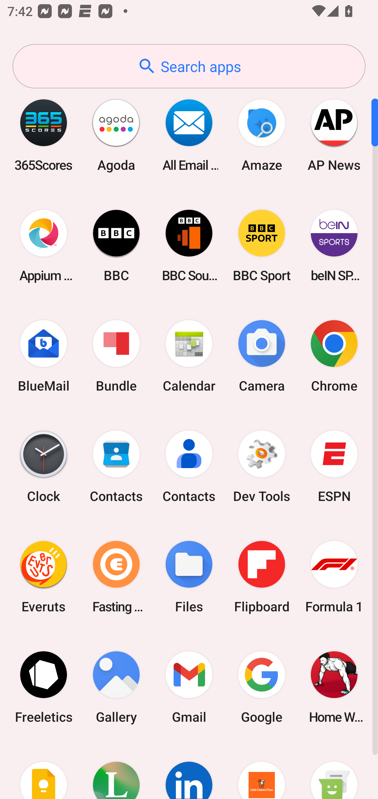  What do you see at coordinates (44, 356) in the screenshot?
I see `BlueMail` at bounding box center [44, 356].